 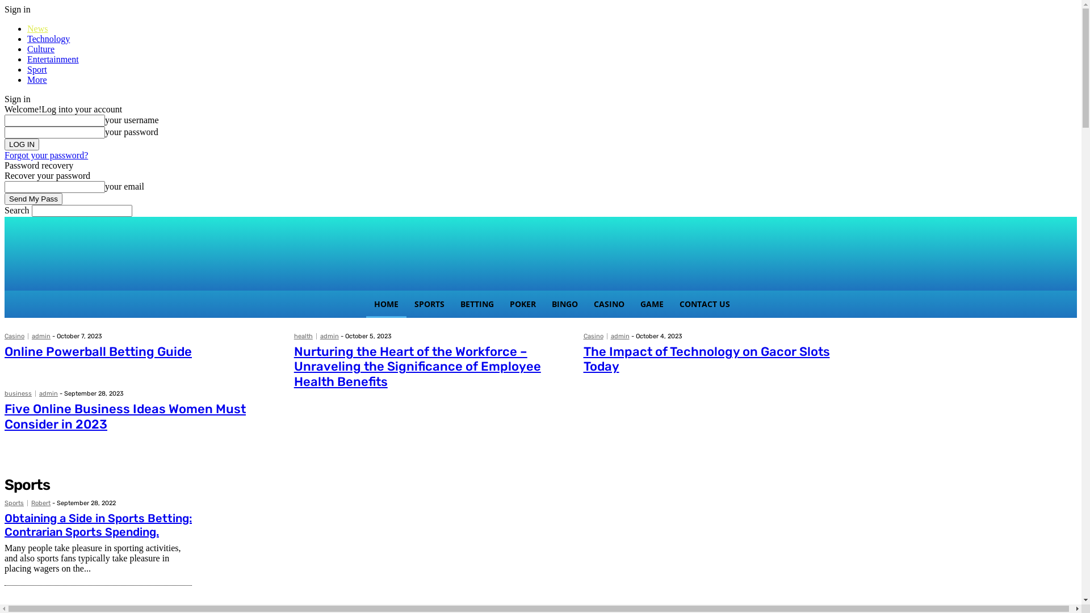 What do you see at coordinates (48, 39) in the screenshot?
I see `Technology` at bounding box center [48, 39].